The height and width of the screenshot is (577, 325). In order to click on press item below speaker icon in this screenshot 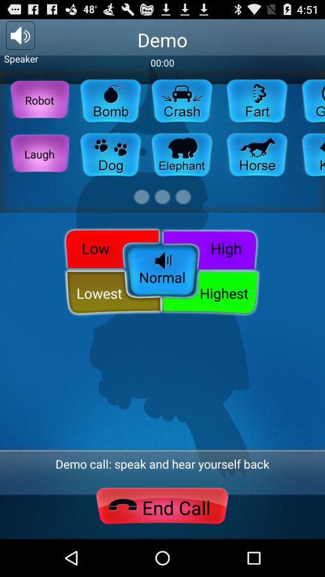, I will do `click(40, 100)`.